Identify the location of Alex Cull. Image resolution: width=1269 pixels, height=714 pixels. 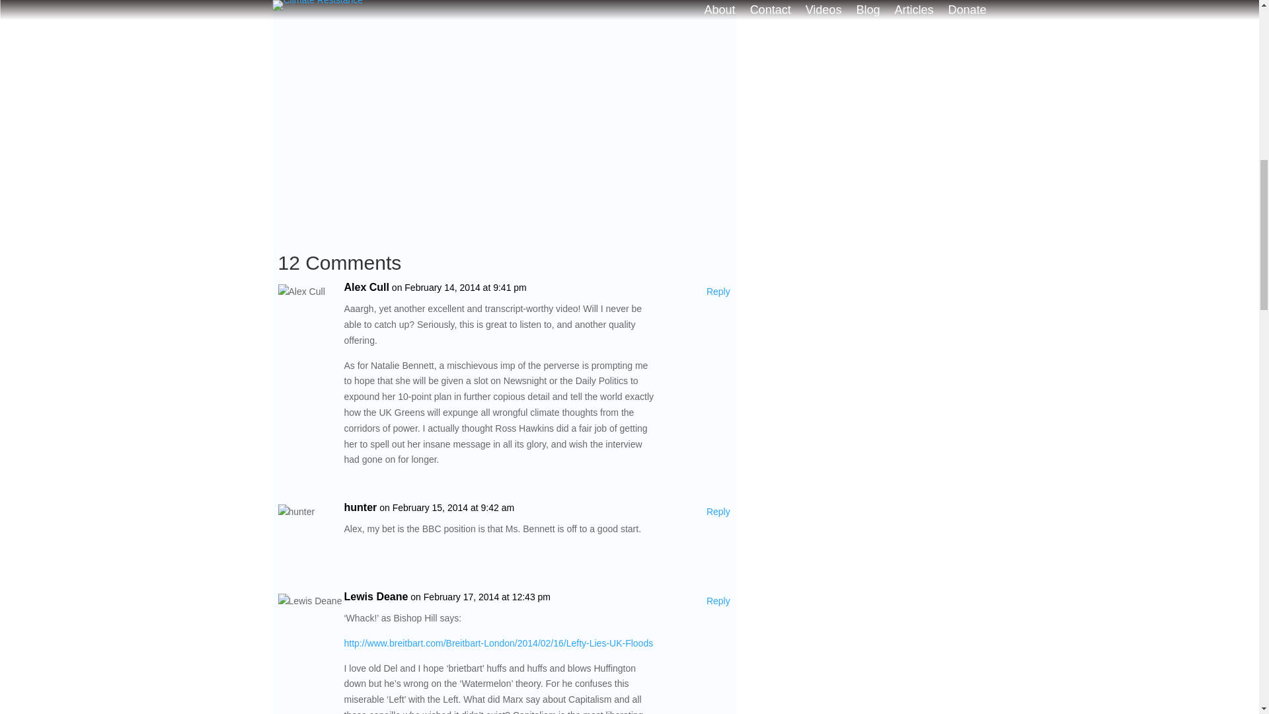
(366, 288).